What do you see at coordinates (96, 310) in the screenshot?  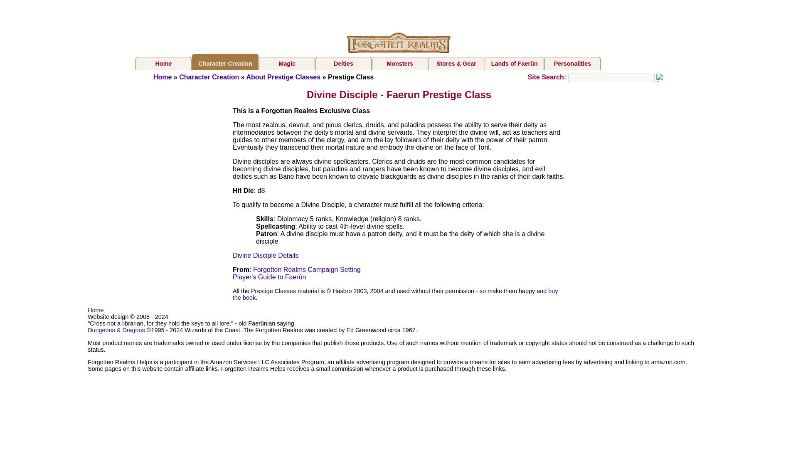 I see `Home` at bounding box center [96, 310].